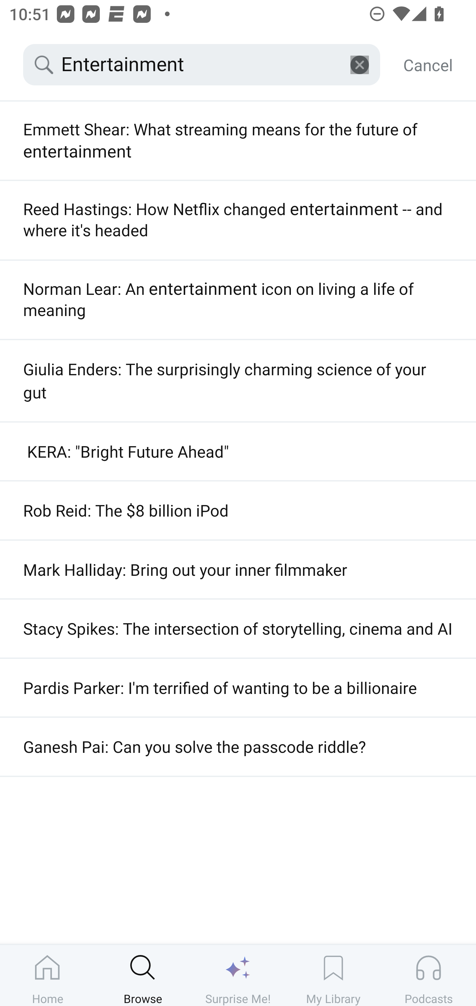 The image size is (476, 1006). What do you see at coordinates (238, 510) in the screenshot?
I see `Rob Reid: The $8 billion iPod` at bounding box center [238, 510].